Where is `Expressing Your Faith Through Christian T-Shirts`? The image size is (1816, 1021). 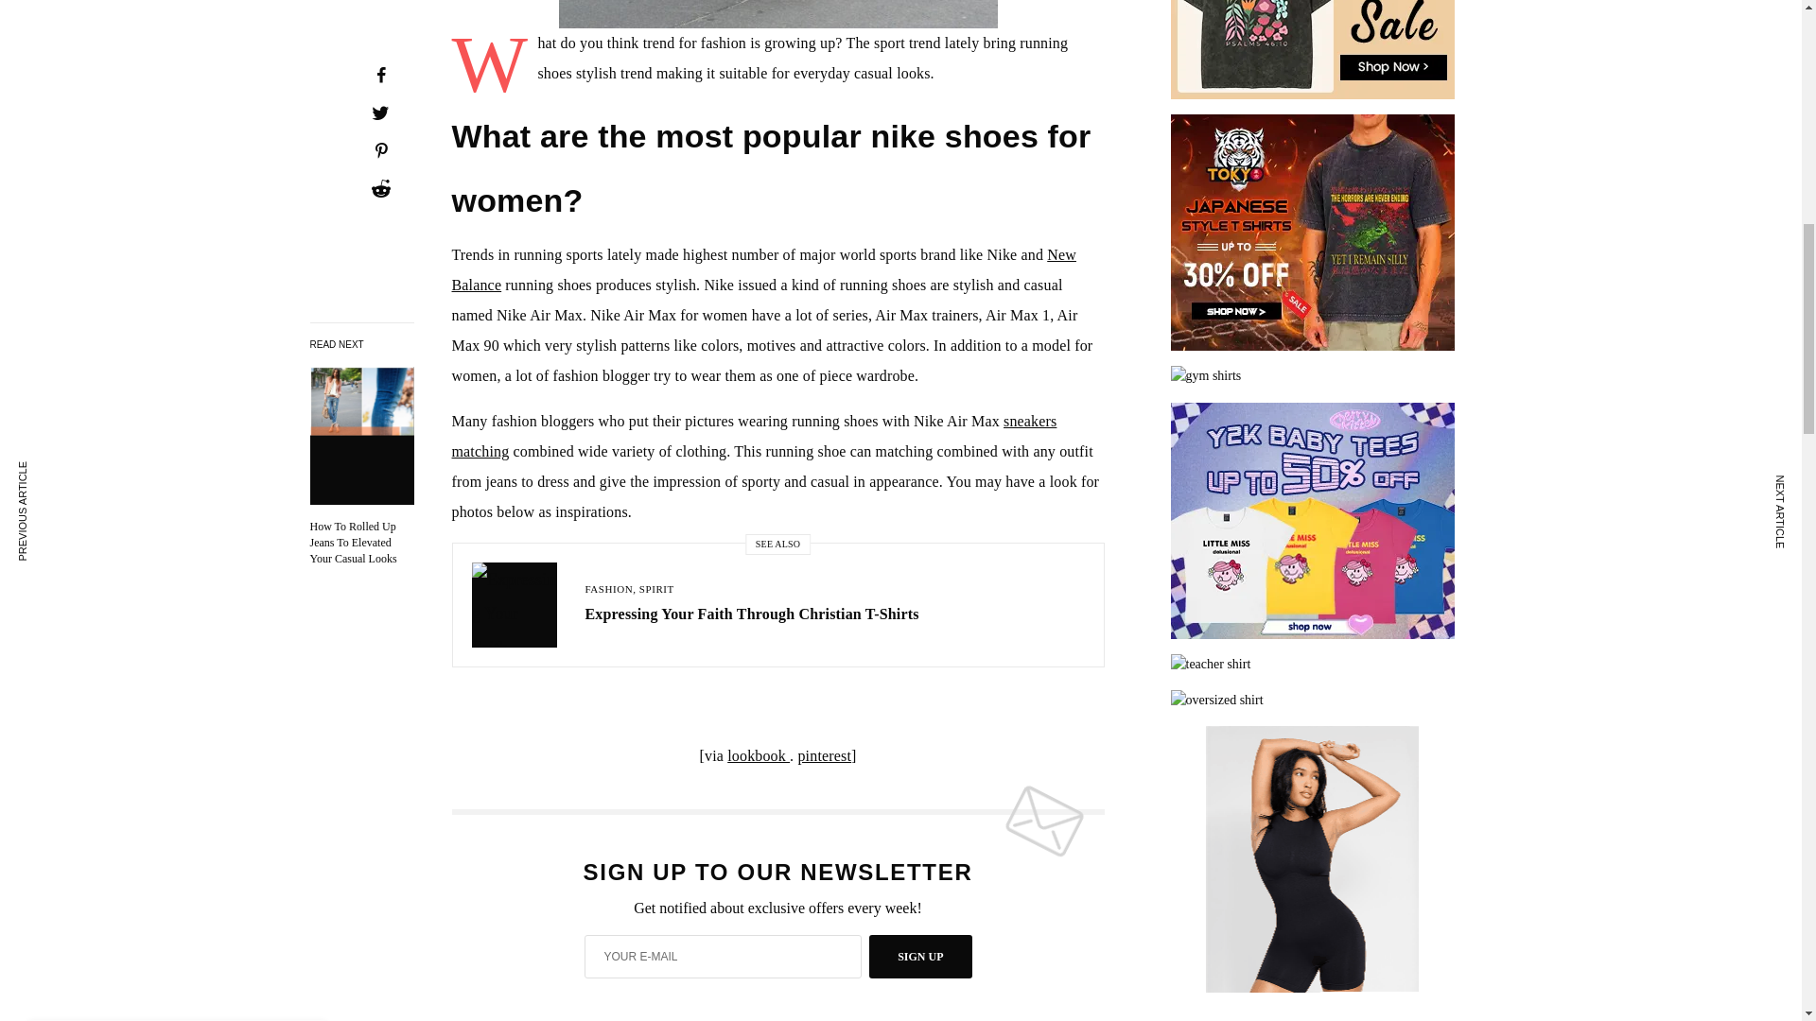
Expressing Your Faith Through Christian T-Shirts is located at coordinates (751, 614).